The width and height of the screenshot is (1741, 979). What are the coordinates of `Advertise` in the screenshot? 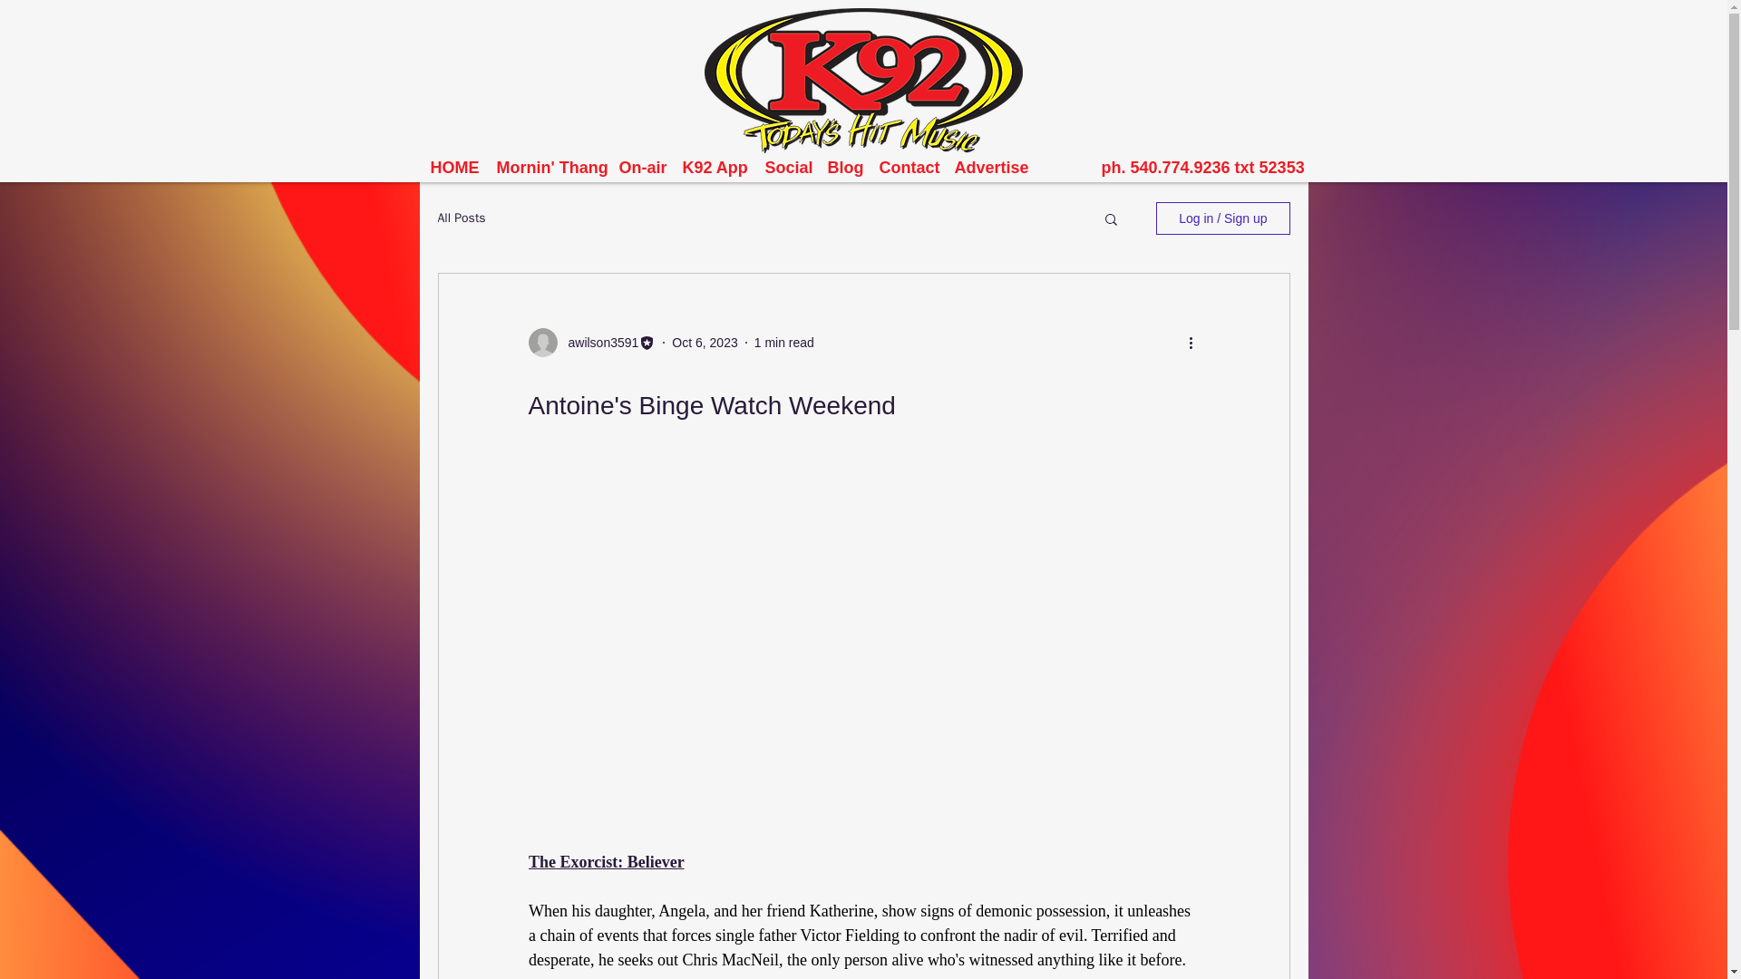 It's located at (988, 166).